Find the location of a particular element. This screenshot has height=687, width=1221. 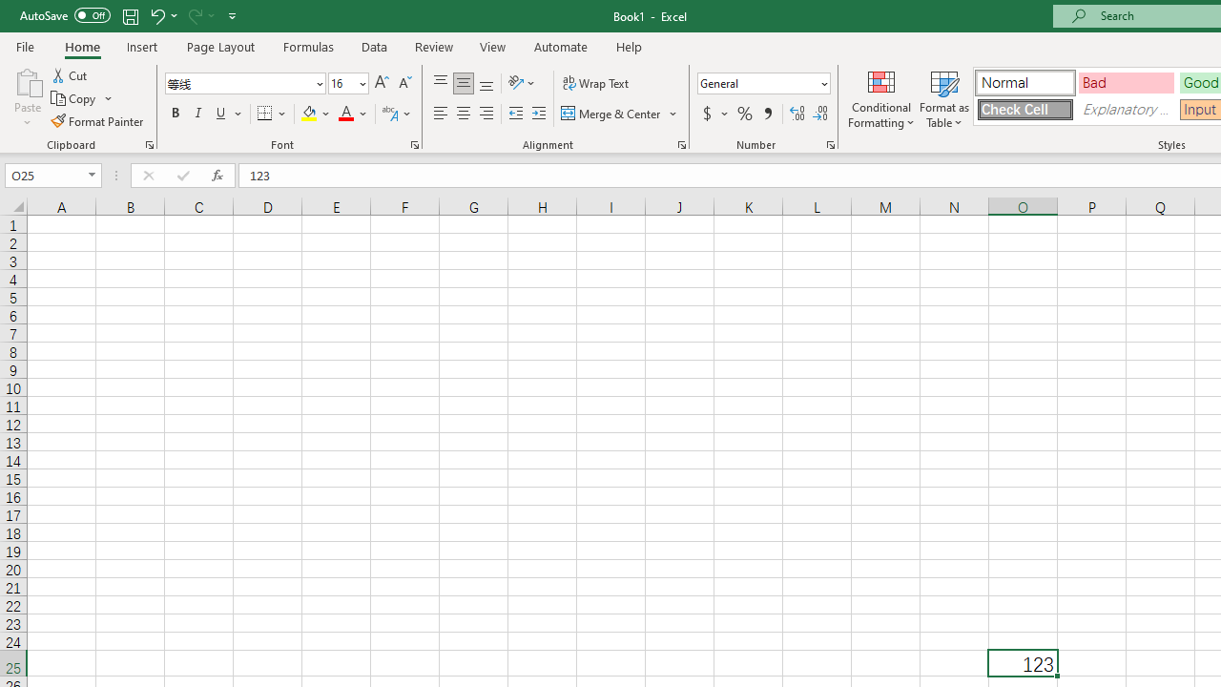

Check Cell is located at coordinates (1024, 109).